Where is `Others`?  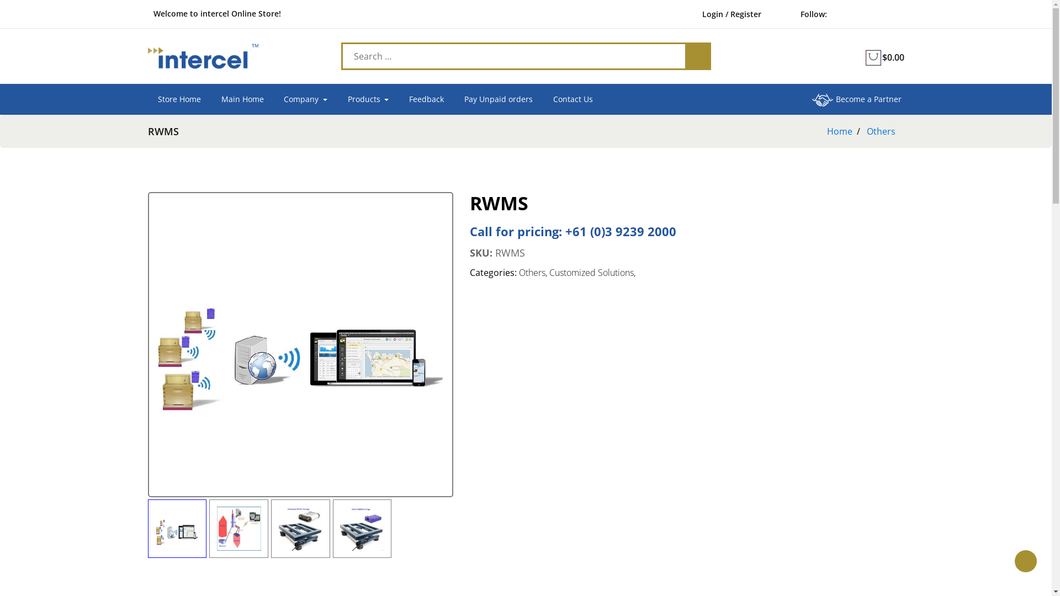 Others is located at coordinates (532, 273).